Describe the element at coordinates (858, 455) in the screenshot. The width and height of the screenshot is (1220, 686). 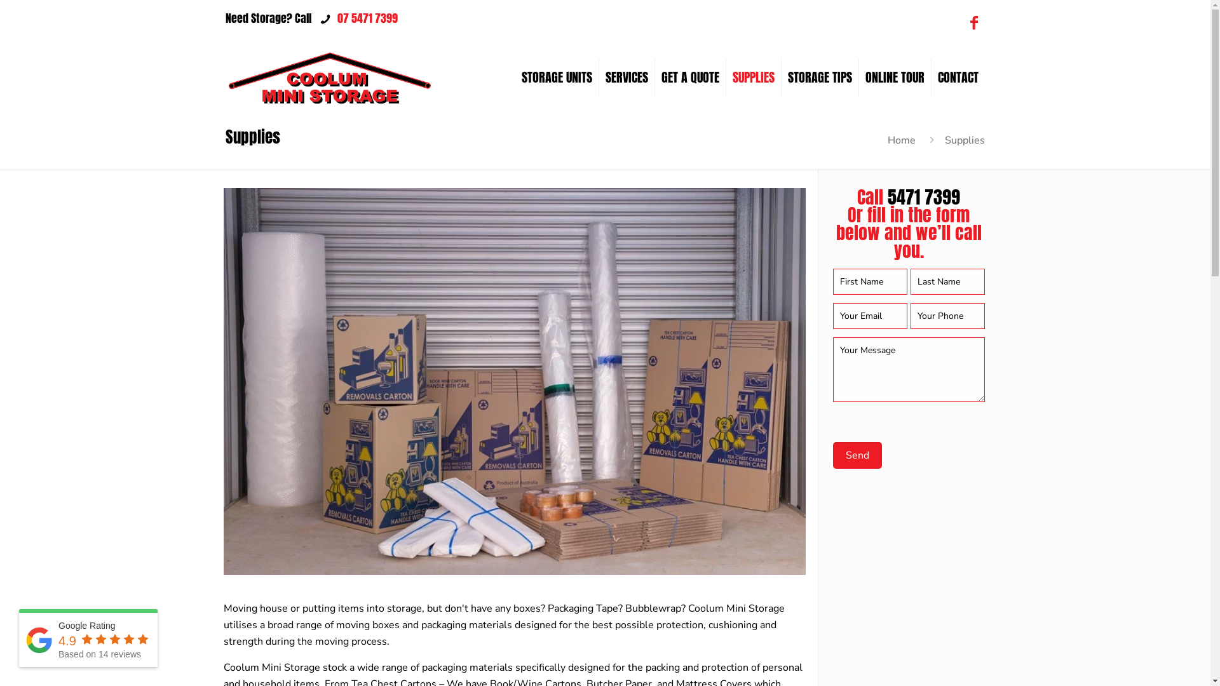
I see `Send` at that location.